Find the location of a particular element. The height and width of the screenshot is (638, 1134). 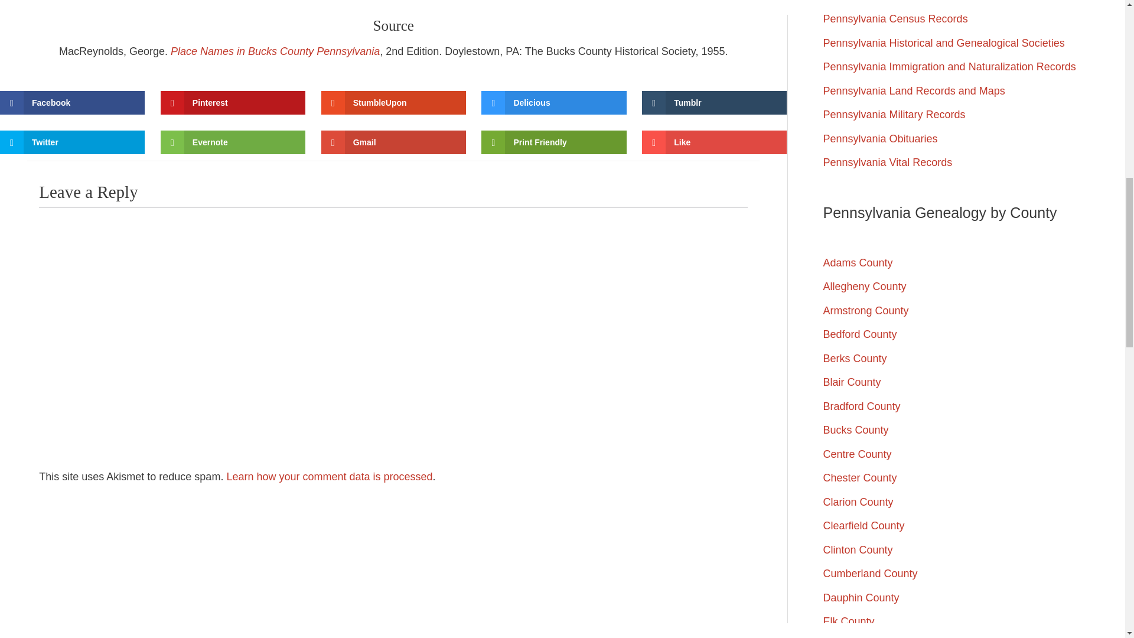

Pennsylvania Historical and Genealogical Societies is located at coordinates (944, 43).